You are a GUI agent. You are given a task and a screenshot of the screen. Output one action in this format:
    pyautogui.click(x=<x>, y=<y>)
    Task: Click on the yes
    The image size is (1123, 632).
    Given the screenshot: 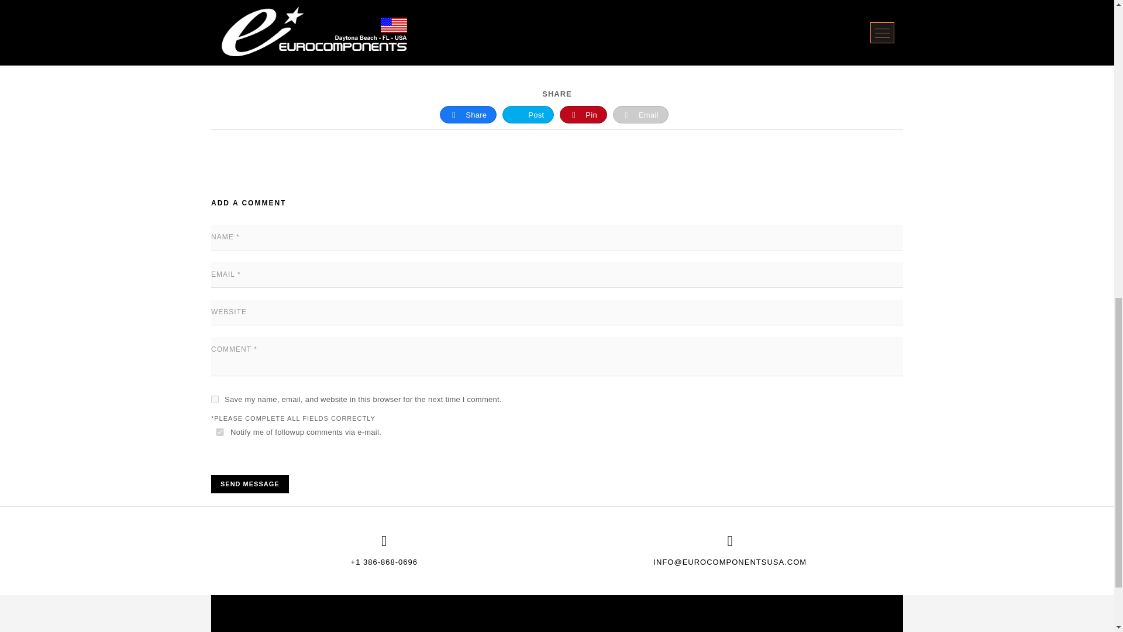 What is the action you would take?
    pyautogui.click(x=215, y=399)
    